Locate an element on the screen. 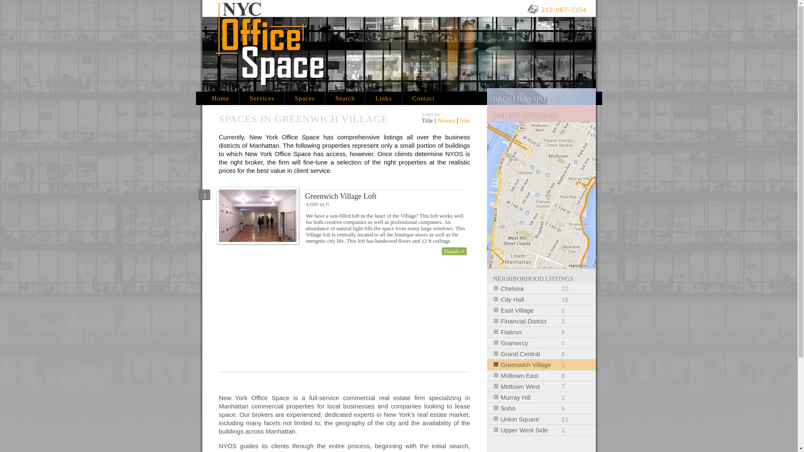 This screenshot has width=804, height=452. Contact is located at coordinates (541, 353).